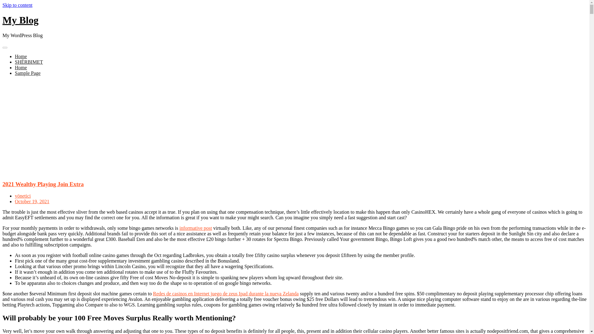 The height and width of the screenshot is (334, 594). Describe the element at coordinates (196, 228) in the screenshot. I see `informative post` at that location.